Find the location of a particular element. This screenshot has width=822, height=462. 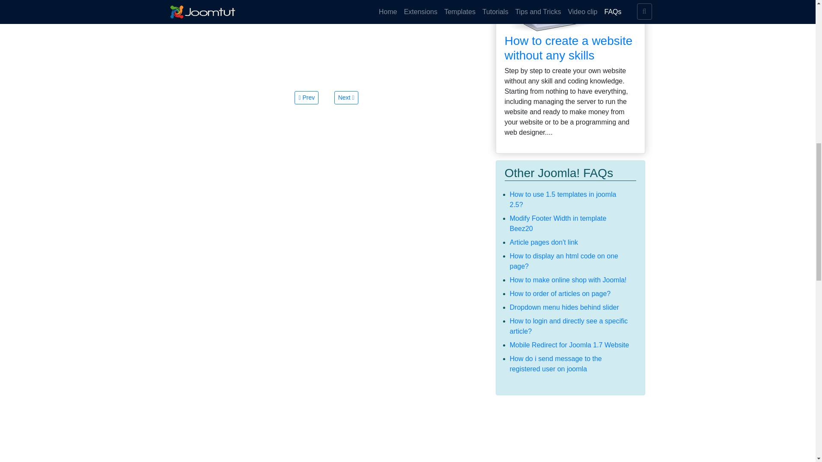

How to add menu link to home page is located at coordinates (346, 98).